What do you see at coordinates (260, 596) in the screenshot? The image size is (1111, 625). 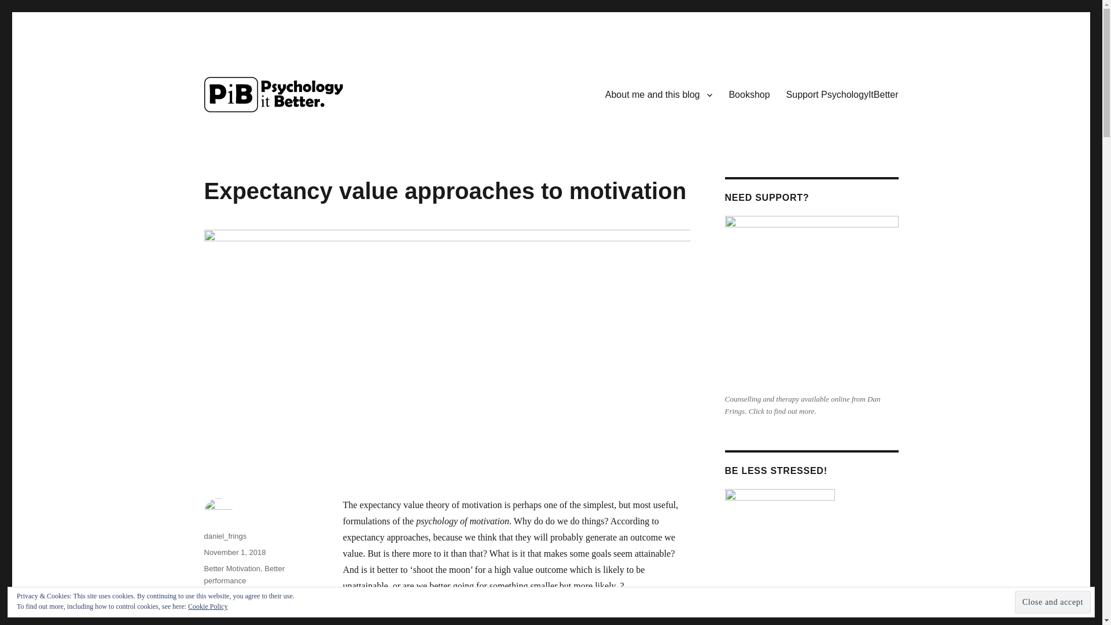 I see `expectancies` at bounding box center [260, 596].